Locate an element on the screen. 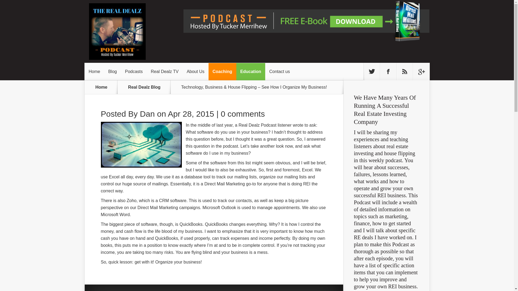 This screenshot has width=518, height=291. 0 comments is located at coordinates (243, 114).